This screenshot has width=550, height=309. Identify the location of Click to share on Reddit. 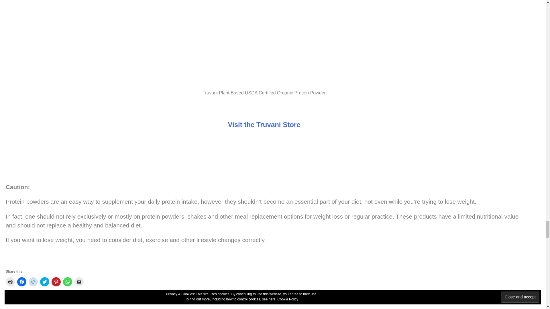
(33, 282).